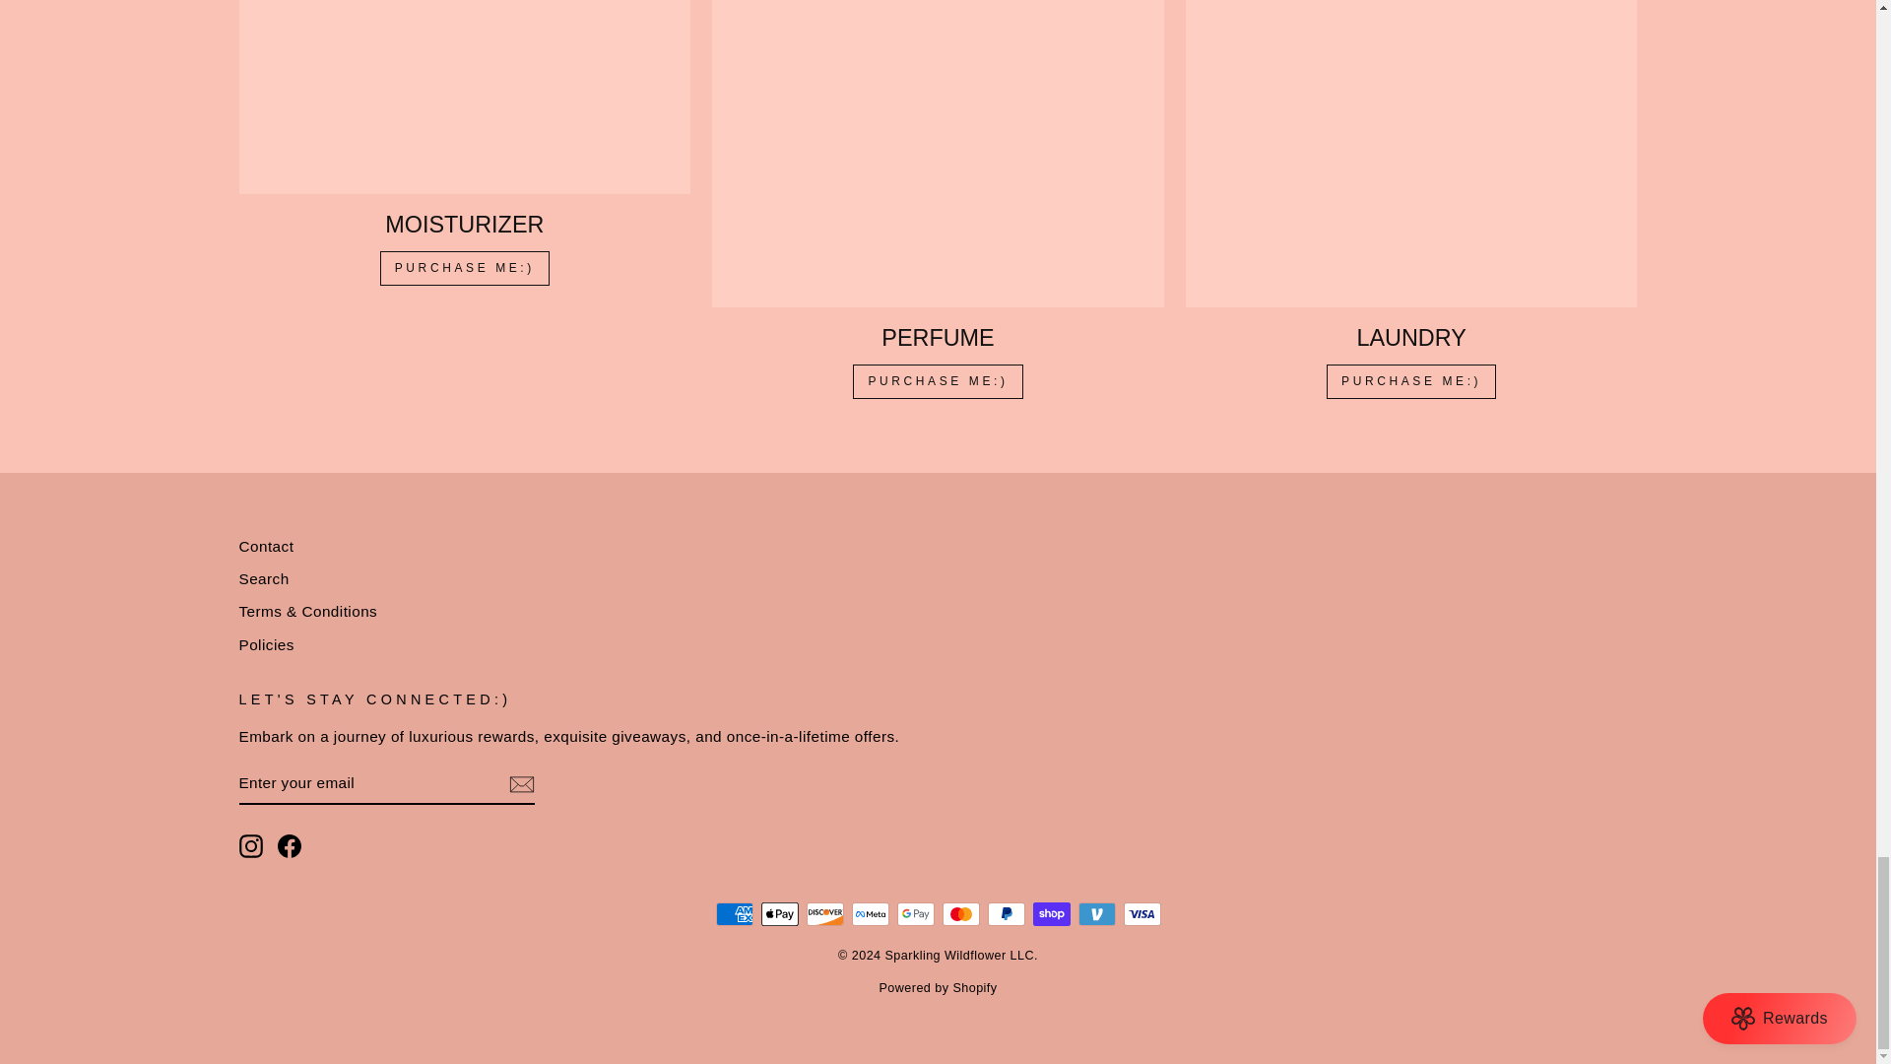  I want to click on Sparkling Wildflower LLC. on Instagram, so click(250, 845).